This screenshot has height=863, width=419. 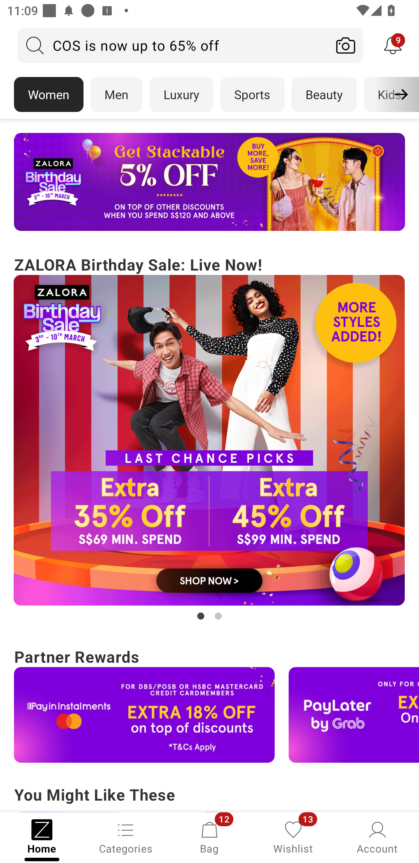 What do you see at coordinates (173, 45) in the screenshot?
I see `COS is now up to 65% off` at bounding box center [173, 45].